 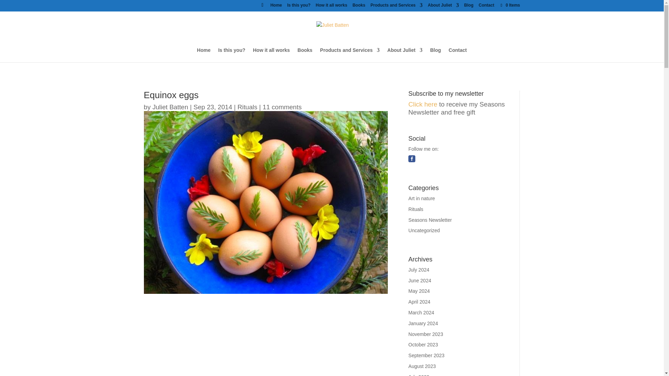 What do you see at coordinates (509, 5) in the screenshot?
I see `0 Items` at bounding box center [509, 5].